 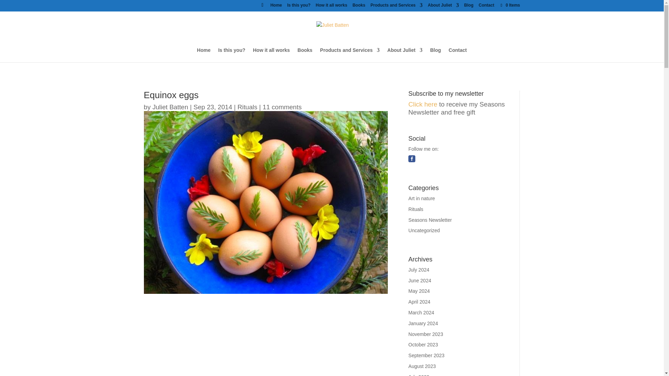 What do you see at coordinates (509, 5) in the screenshot?
I see `0 Items` at bounding box center [509, 5].